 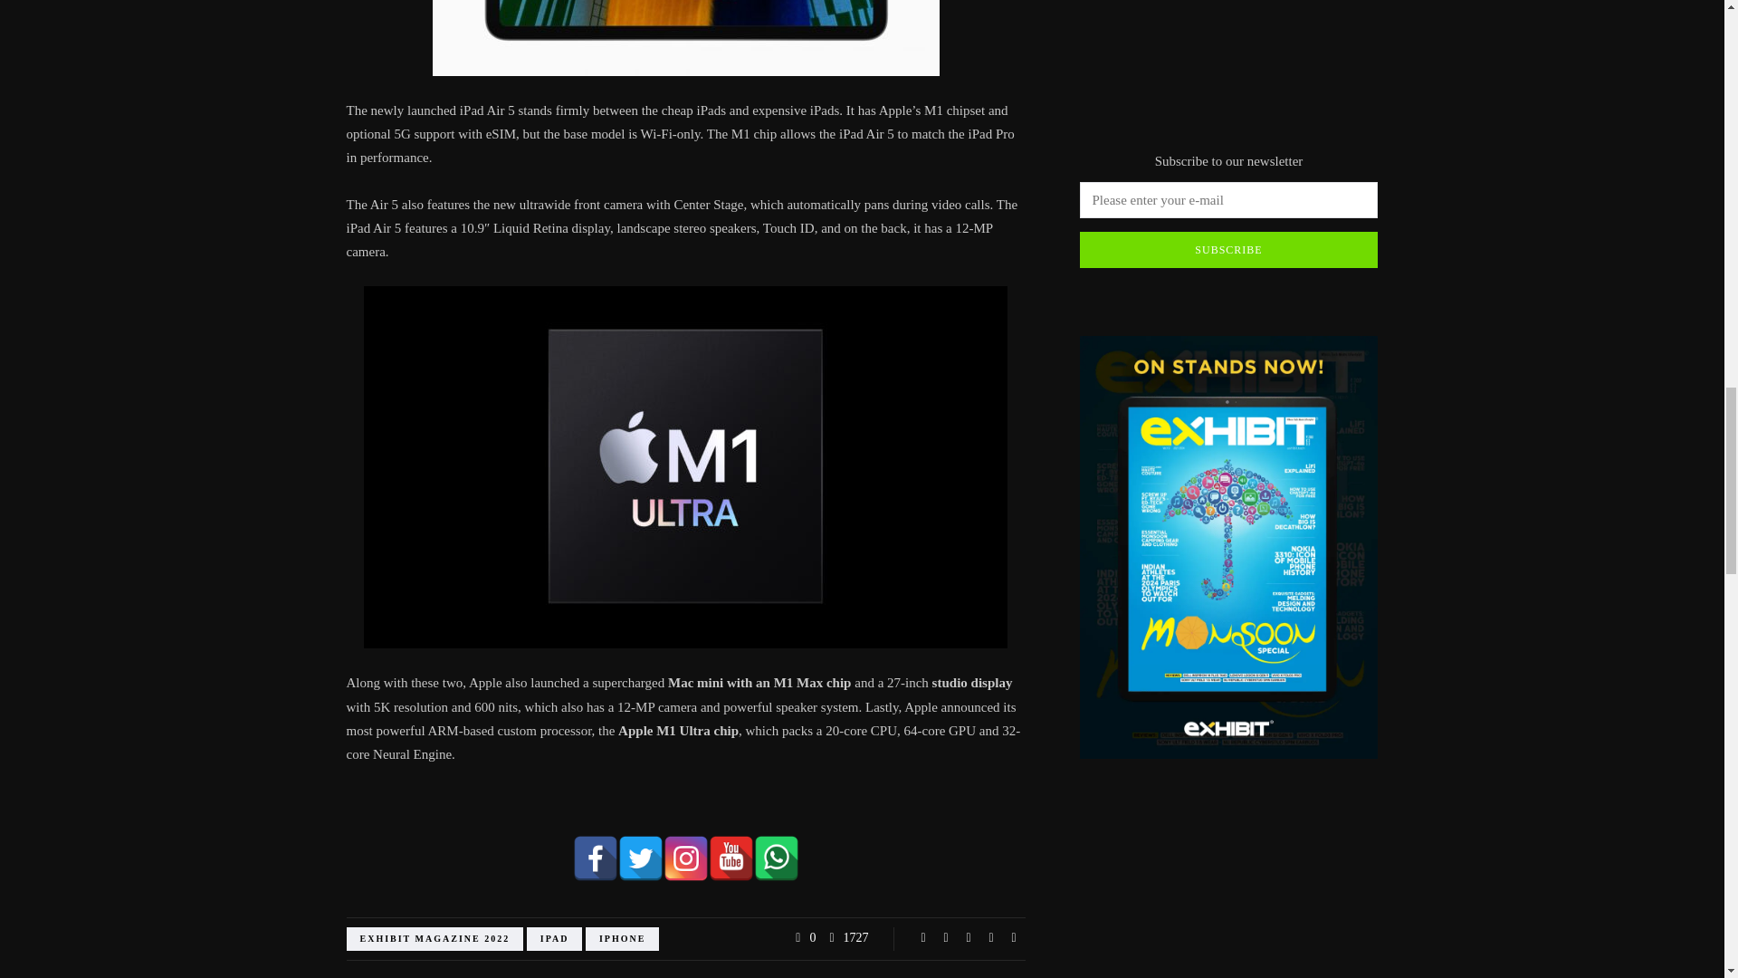 What do you see at coordinates (923, 938) in the screenshot?
I see `Share with Facebook` at bounding box center [923, 938].